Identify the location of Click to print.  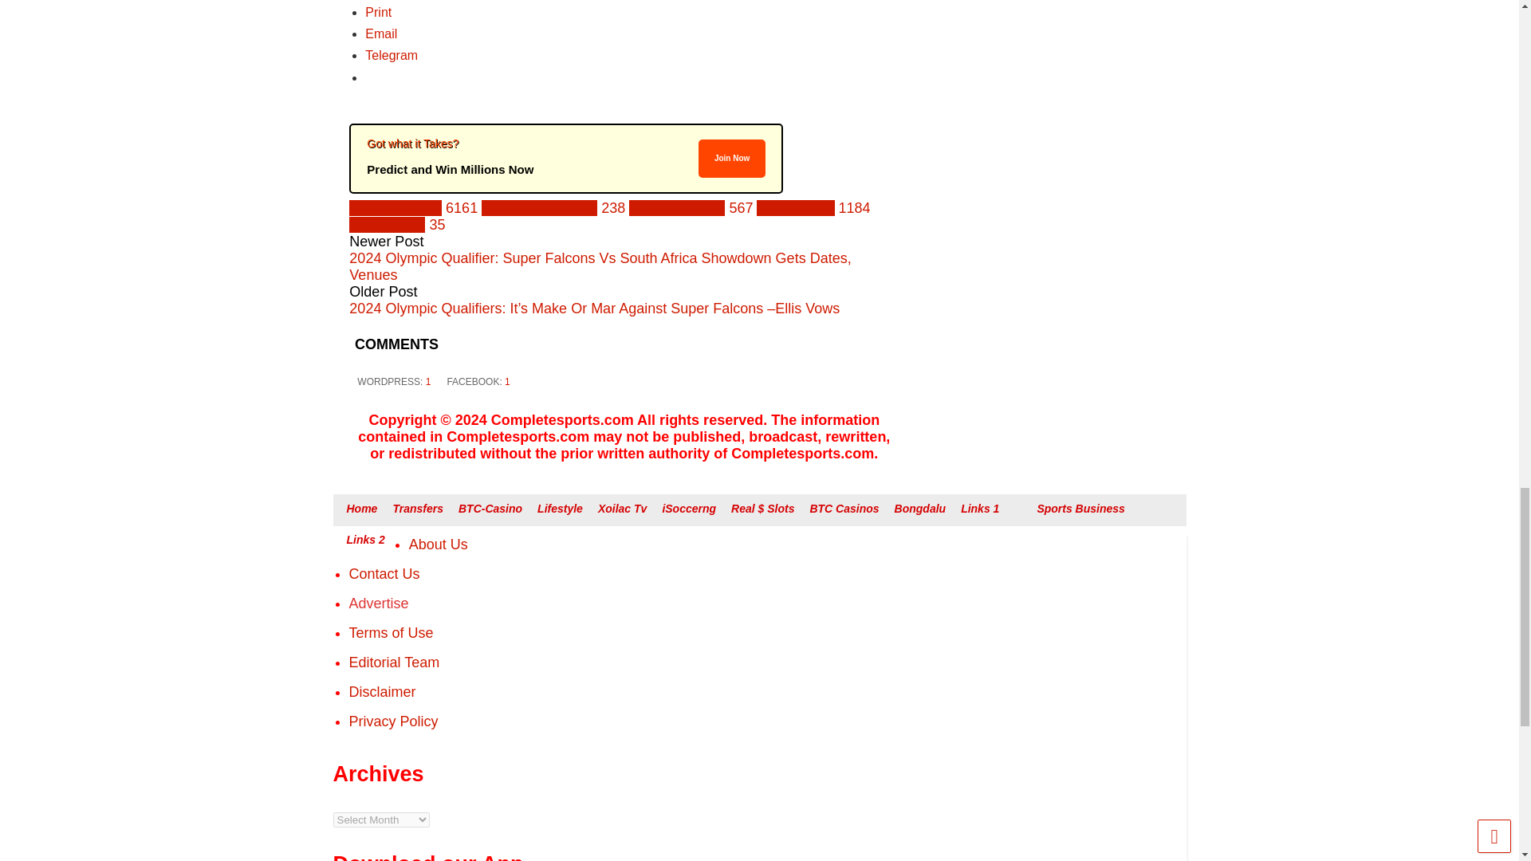
(378, 11).